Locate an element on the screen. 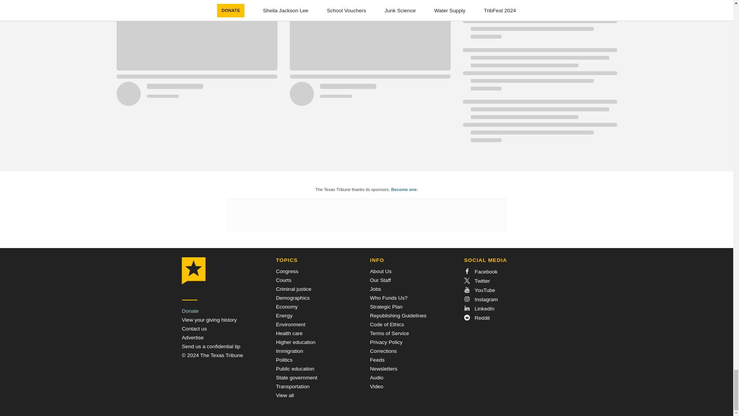 The image size is (739, 416). Corrections is located at coordinates (383, 351).